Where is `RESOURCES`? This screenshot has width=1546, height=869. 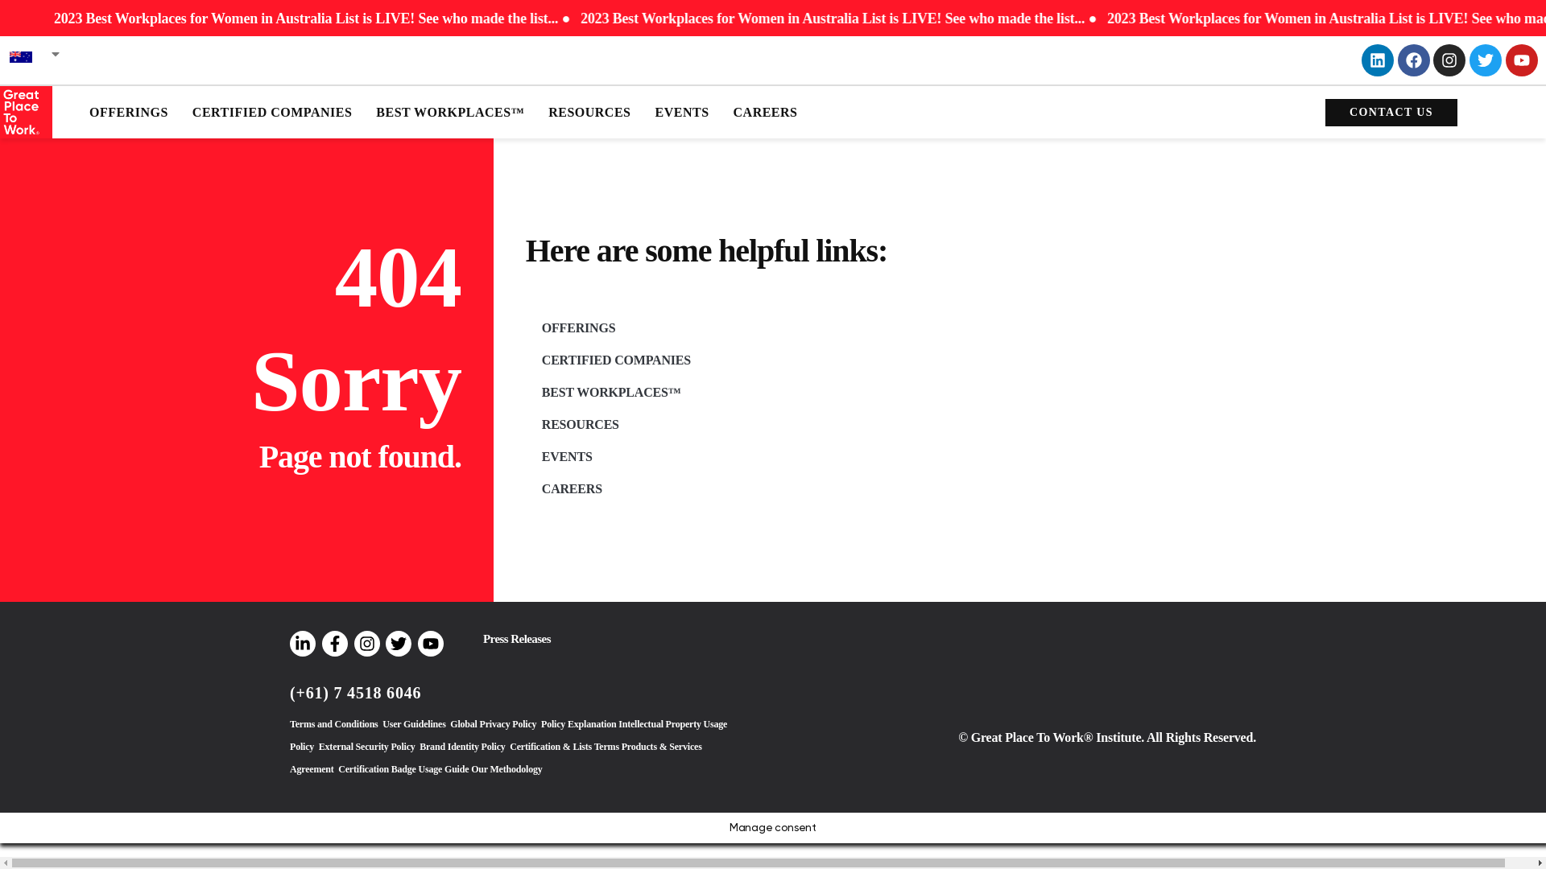 RESOURCES is located at coordinates (589, 112).